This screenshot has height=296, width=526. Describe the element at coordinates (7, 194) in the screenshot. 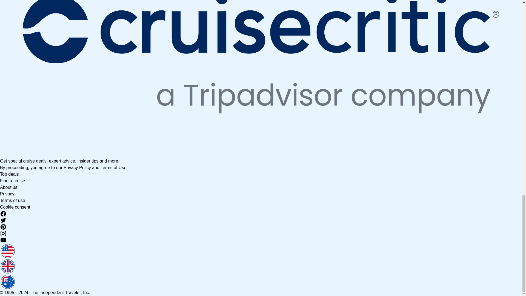

I see `Privacy` at that location.